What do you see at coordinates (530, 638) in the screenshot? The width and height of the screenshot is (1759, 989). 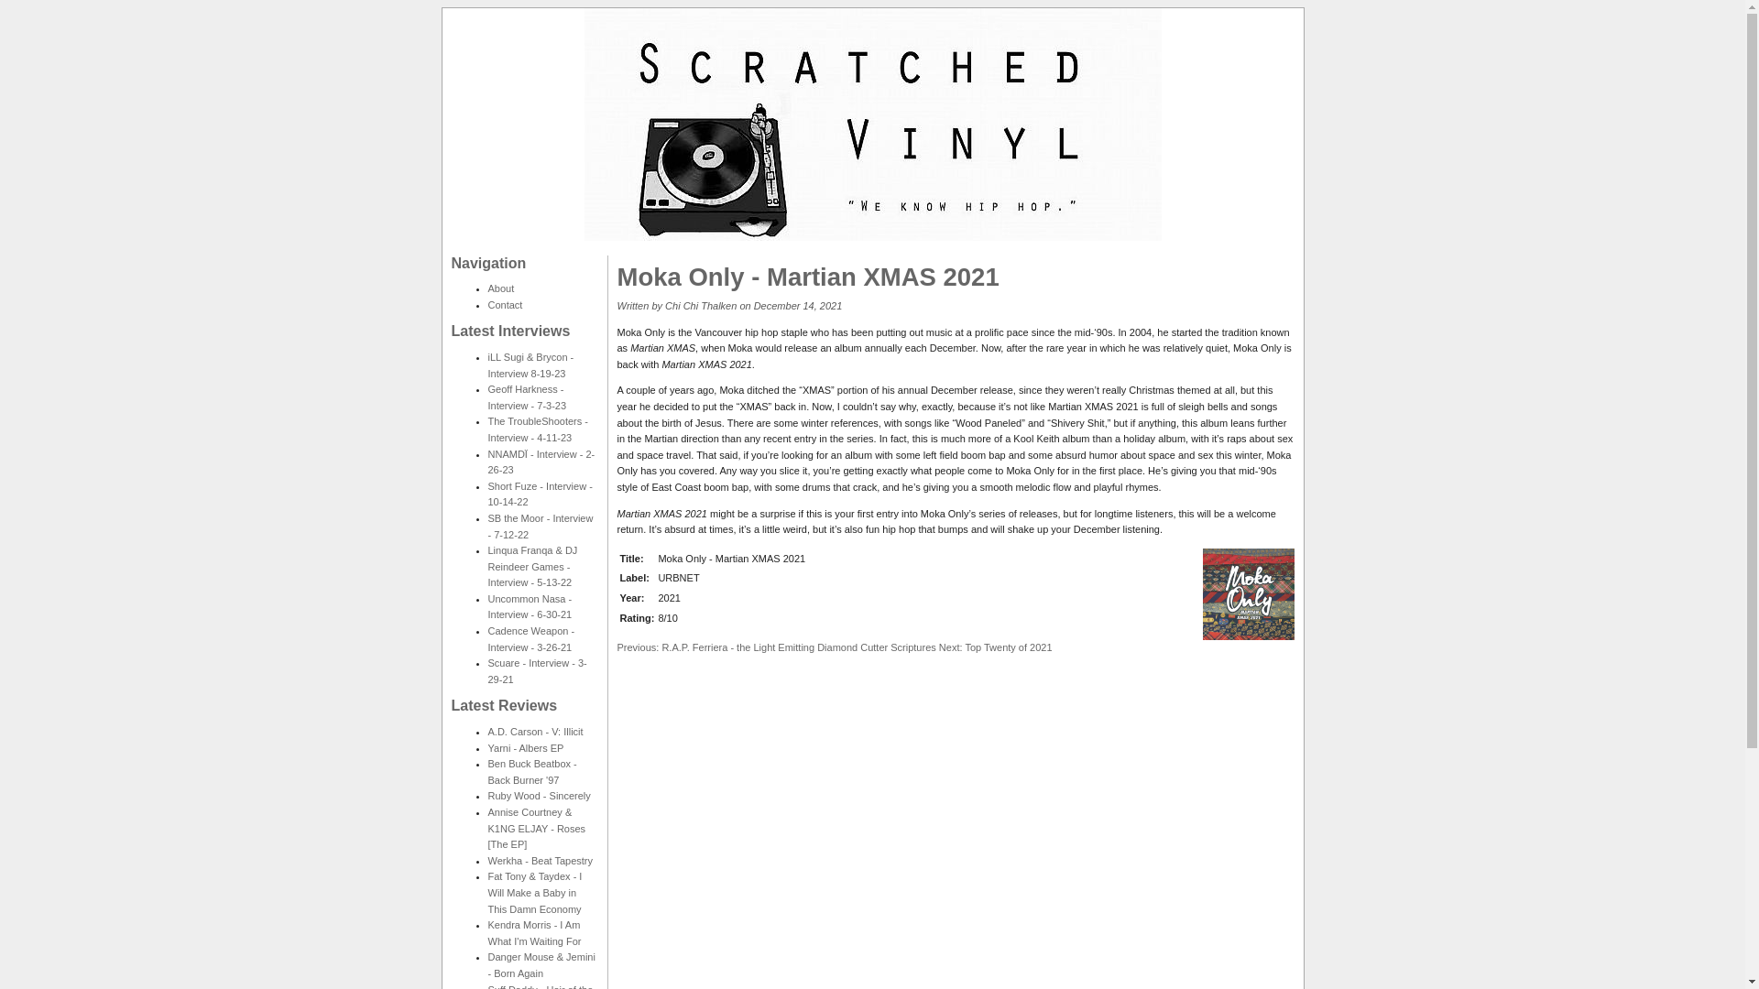 I see `Cadence Weapon - Interview - 3-26-21` at bounding box center [530, 638].